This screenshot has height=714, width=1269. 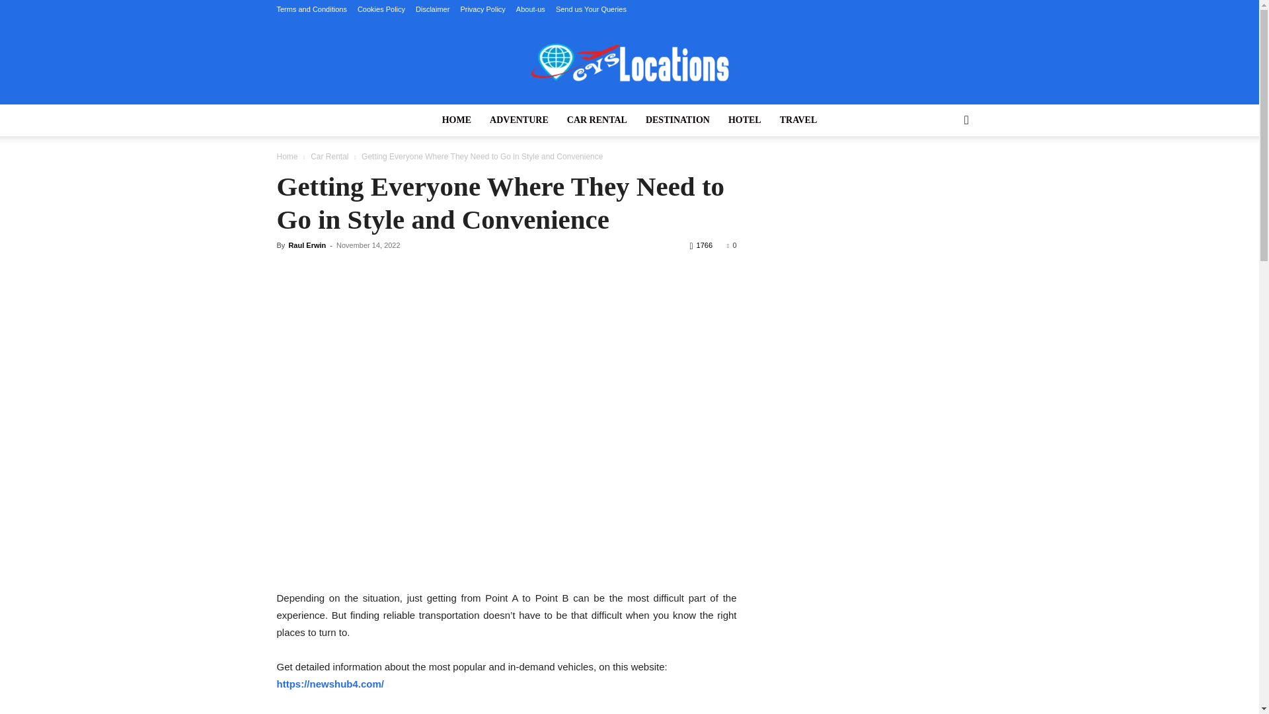 What do you see at coordinates (381, 9) in the screenshot?
I see `Cookies Policy` at bounding box center [381, 9].